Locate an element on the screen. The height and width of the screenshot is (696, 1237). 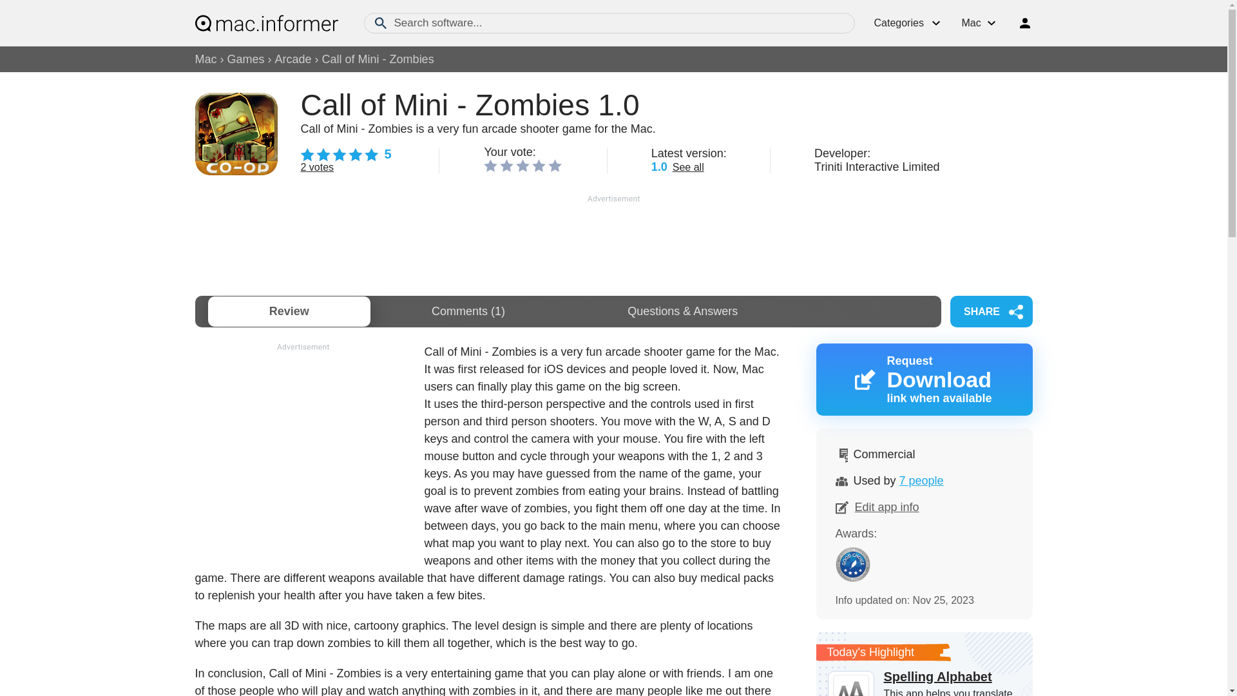
See all is located at coordinates (688, 166).